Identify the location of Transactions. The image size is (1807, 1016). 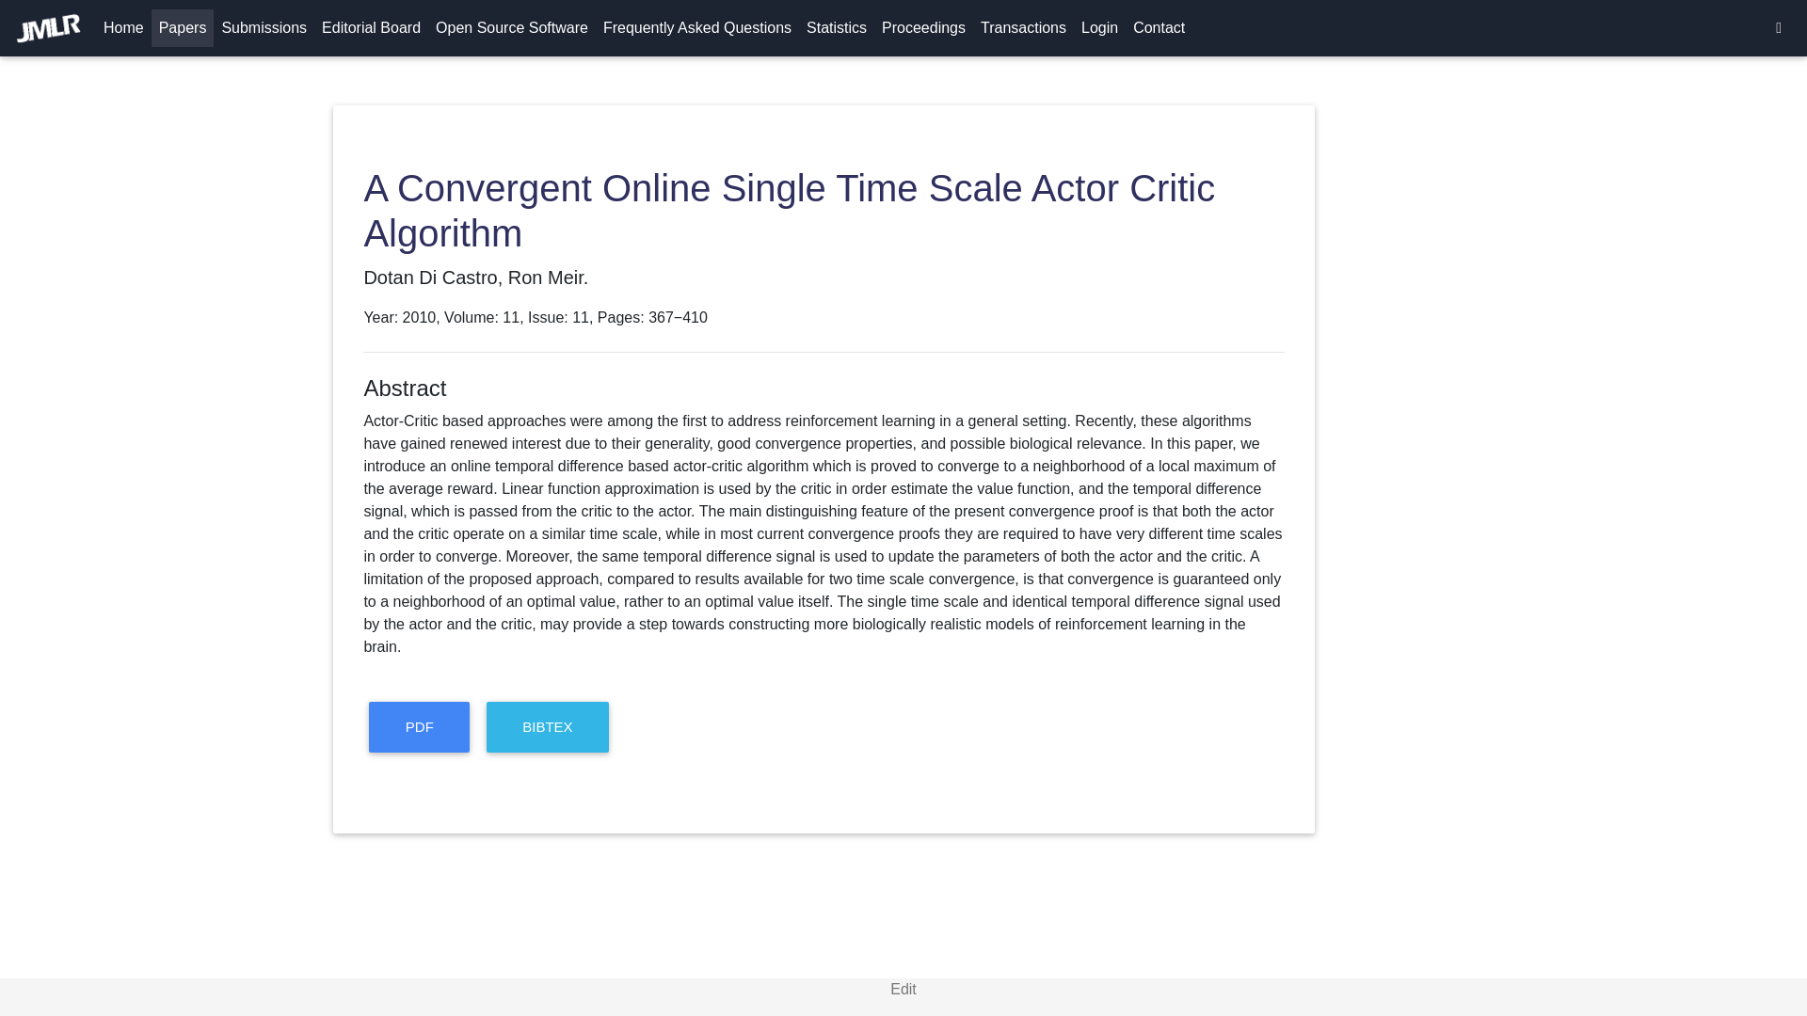
(1023, 27).